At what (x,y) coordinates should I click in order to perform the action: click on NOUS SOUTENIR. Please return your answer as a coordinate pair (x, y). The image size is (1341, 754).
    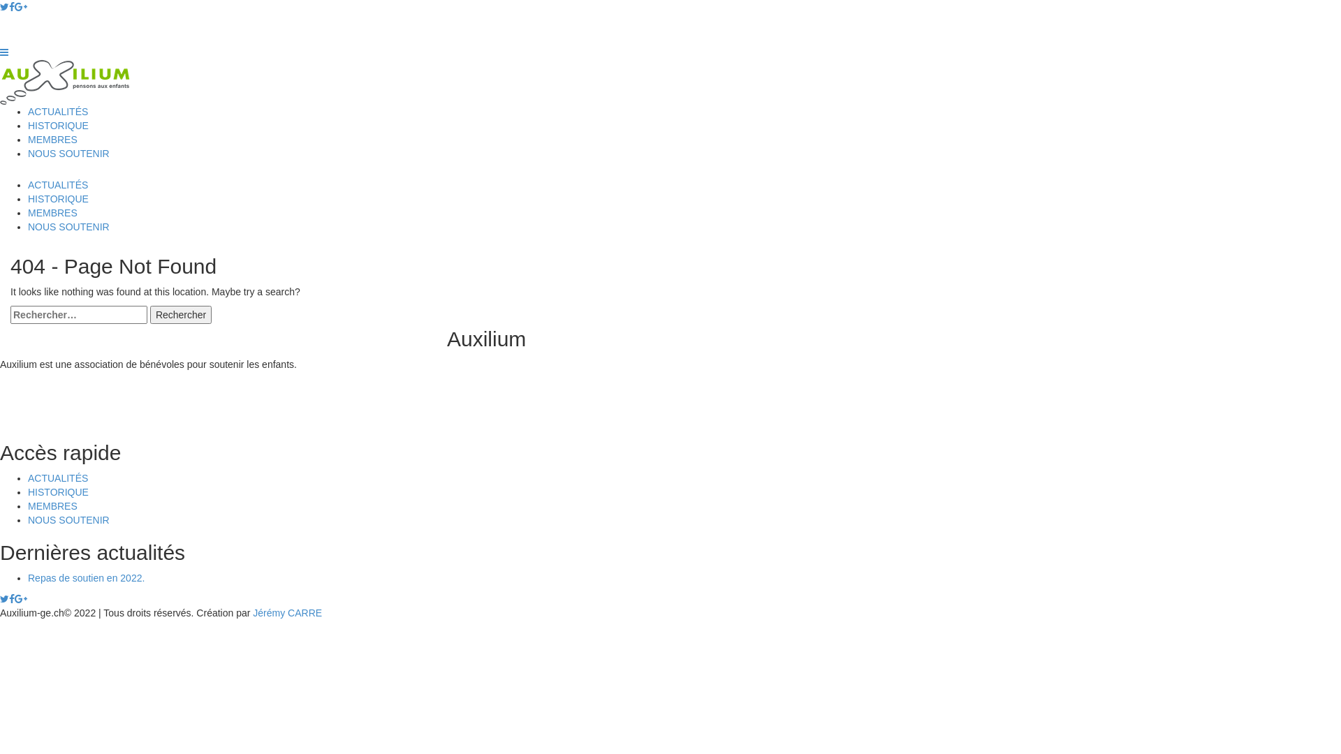
    Looking at the image, I should click on (68, 154).